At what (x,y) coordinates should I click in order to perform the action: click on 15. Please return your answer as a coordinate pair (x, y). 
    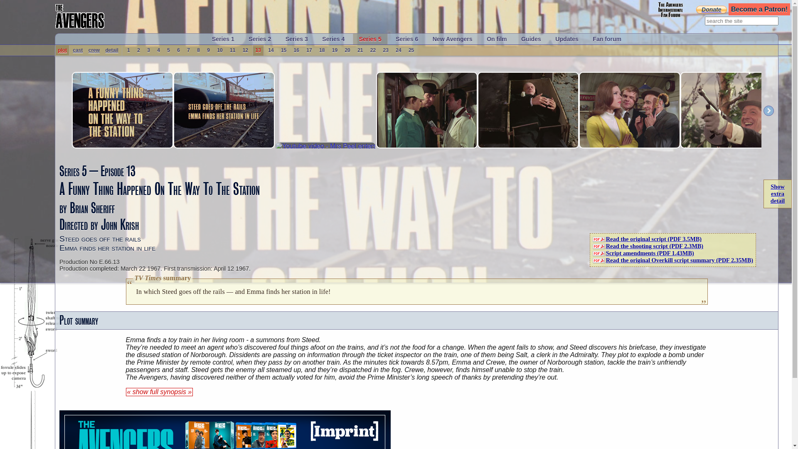
    Looking at the image, I should click on (283, 50).